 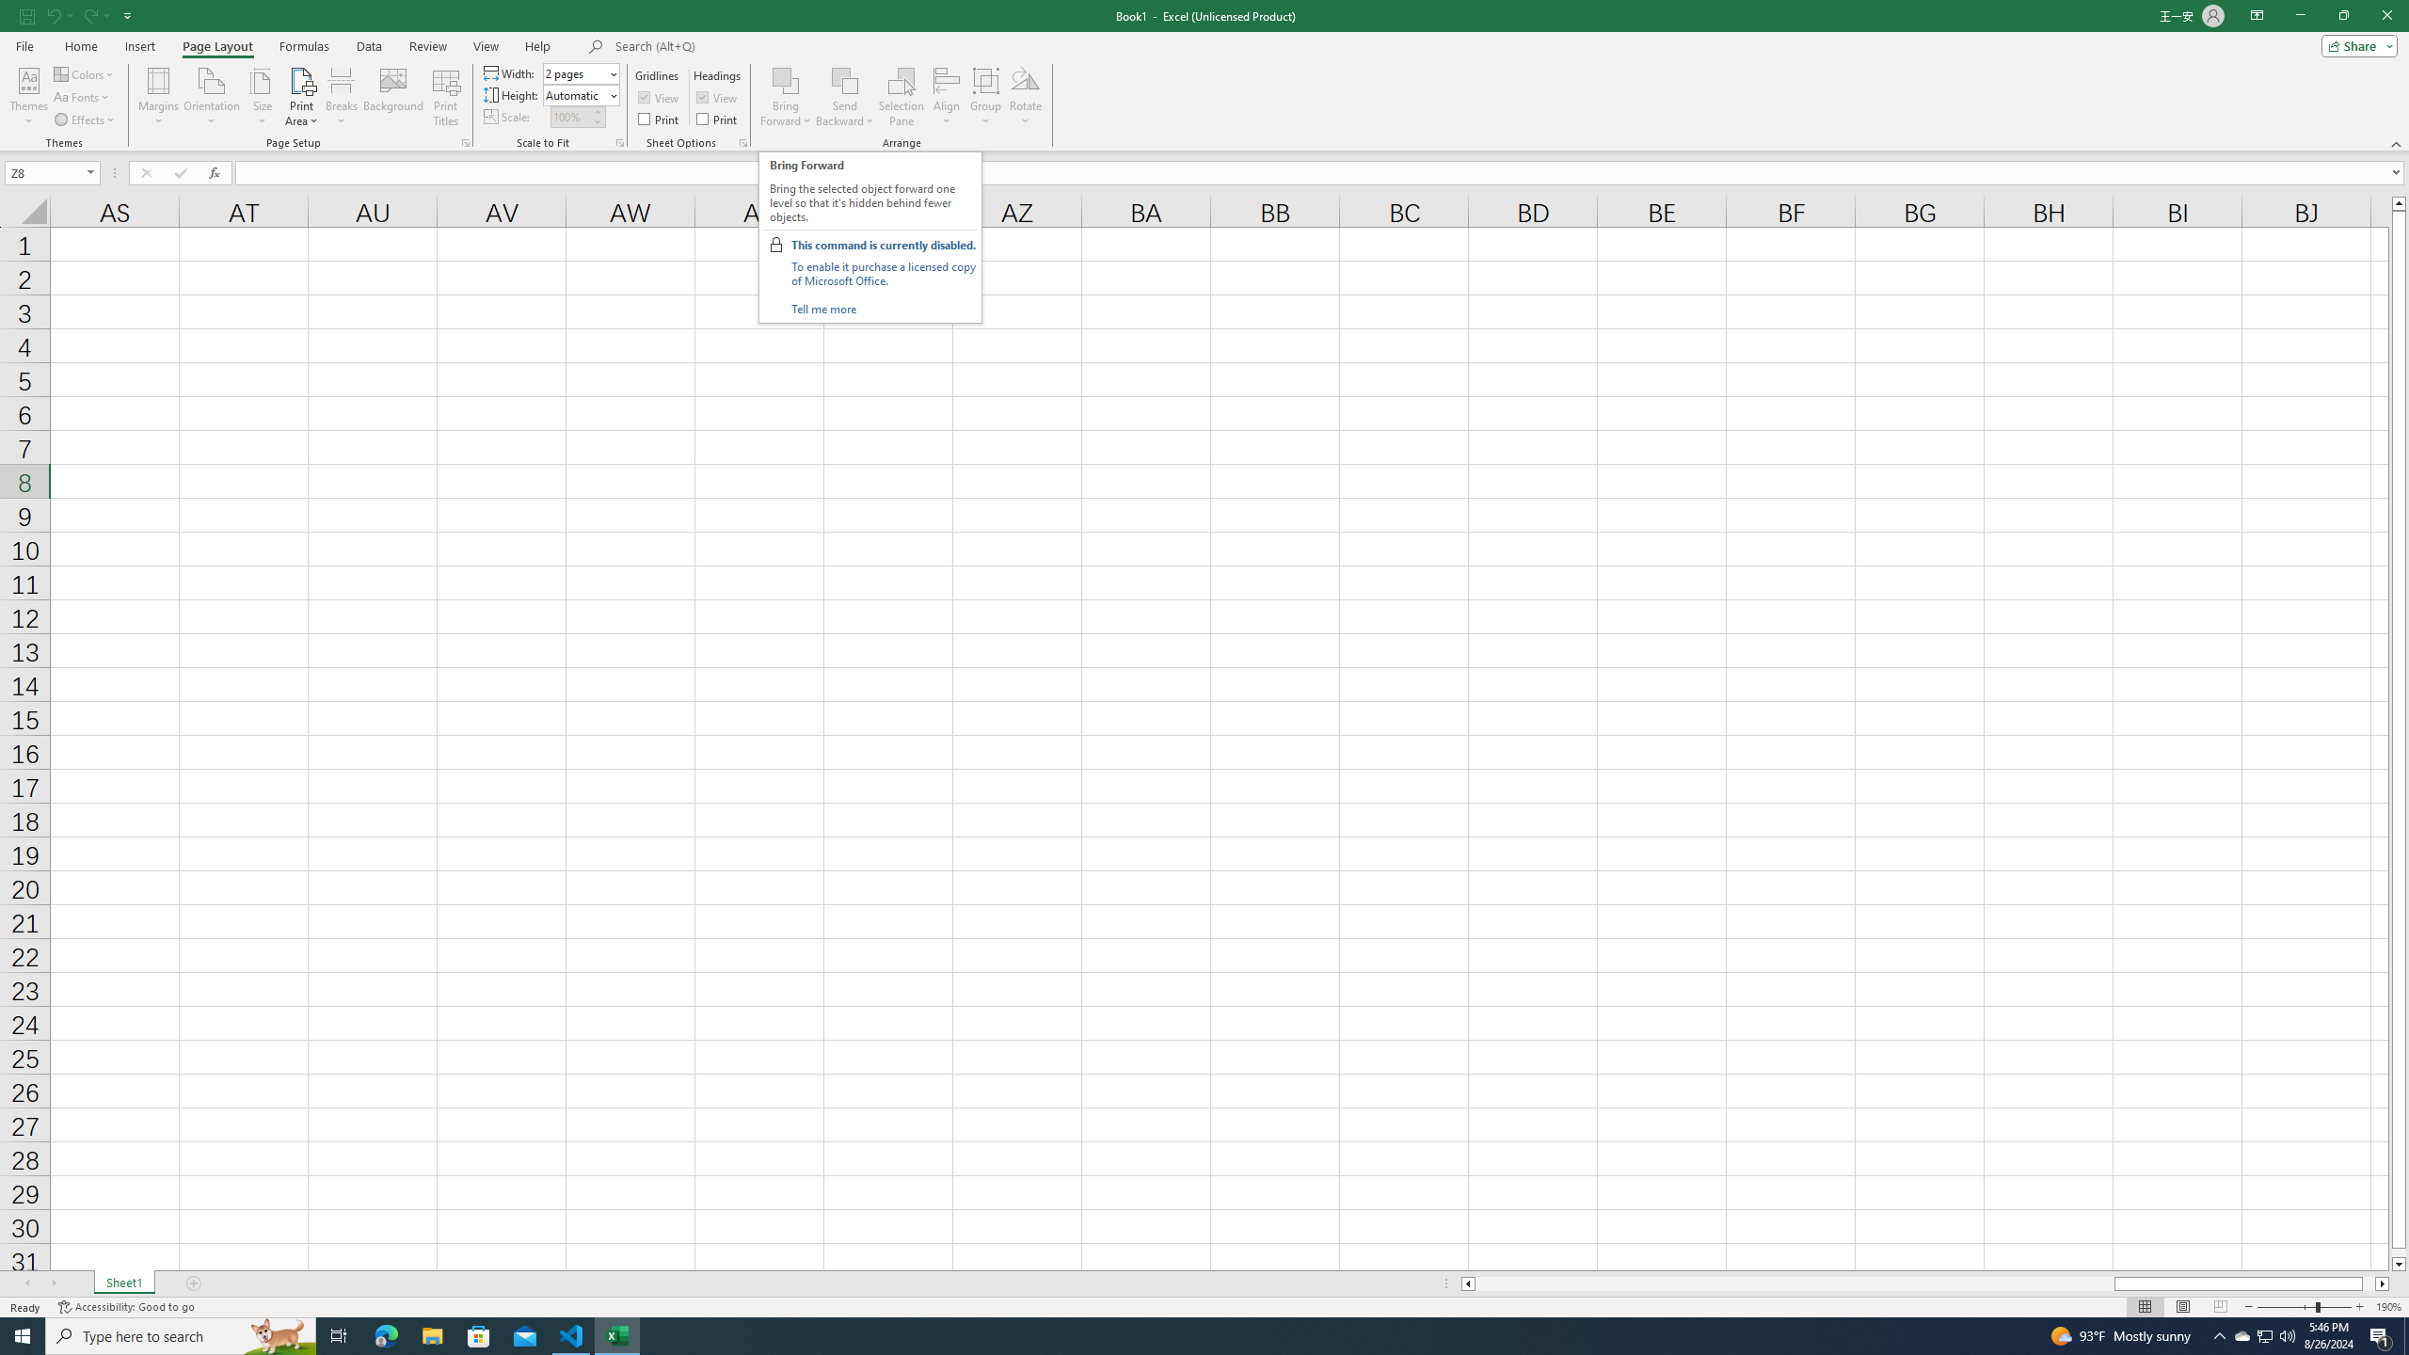 I want to click on Themes, so click(x=28, y=97).